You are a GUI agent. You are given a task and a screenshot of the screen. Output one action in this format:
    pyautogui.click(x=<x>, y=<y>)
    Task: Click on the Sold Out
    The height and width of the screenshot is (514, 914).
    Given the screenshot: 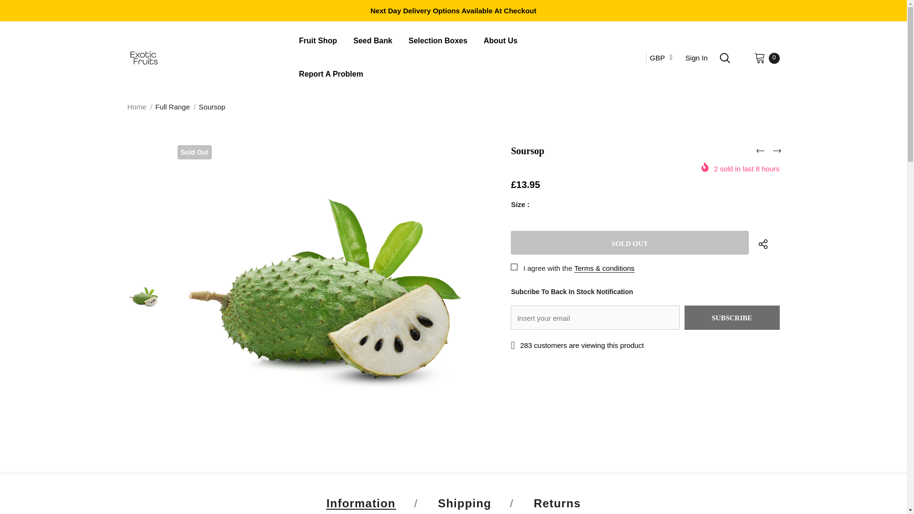 What is the action you would take?
    pyautogui.click(x=629, y=242)
    